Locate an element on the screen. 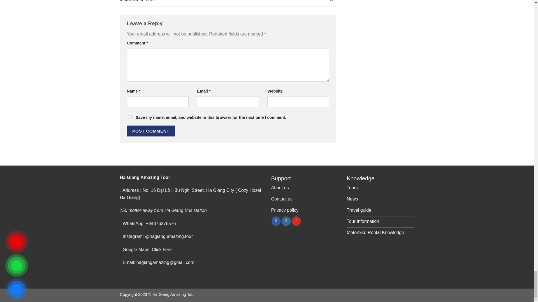 The height and width of the screenshot is (302, 538). Post Comment is located at coordinates (151, 131).